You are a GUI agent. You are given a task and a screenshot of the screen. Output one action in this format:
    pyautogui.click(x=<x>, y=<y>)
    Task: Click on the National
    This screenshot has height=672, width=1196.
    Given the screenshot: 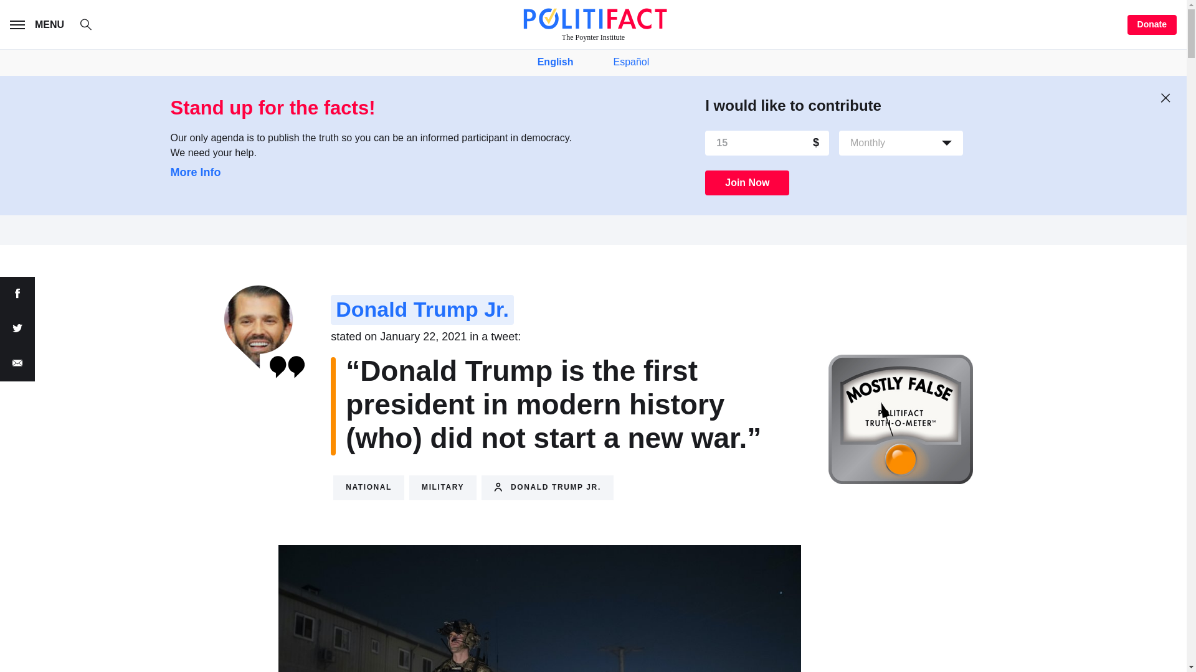 What is the action you would take?
    pyautogui.click(x=369, y=487)
    